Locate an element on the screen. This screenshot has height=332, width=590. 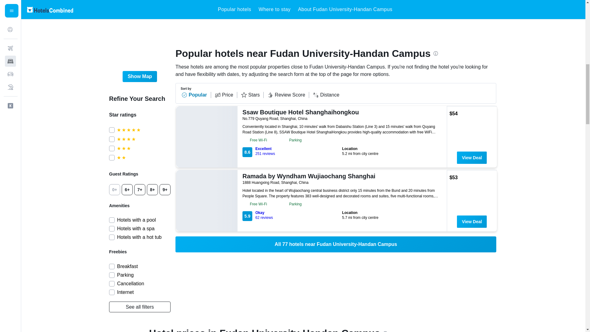
Price is located at coordinates (226, 95).